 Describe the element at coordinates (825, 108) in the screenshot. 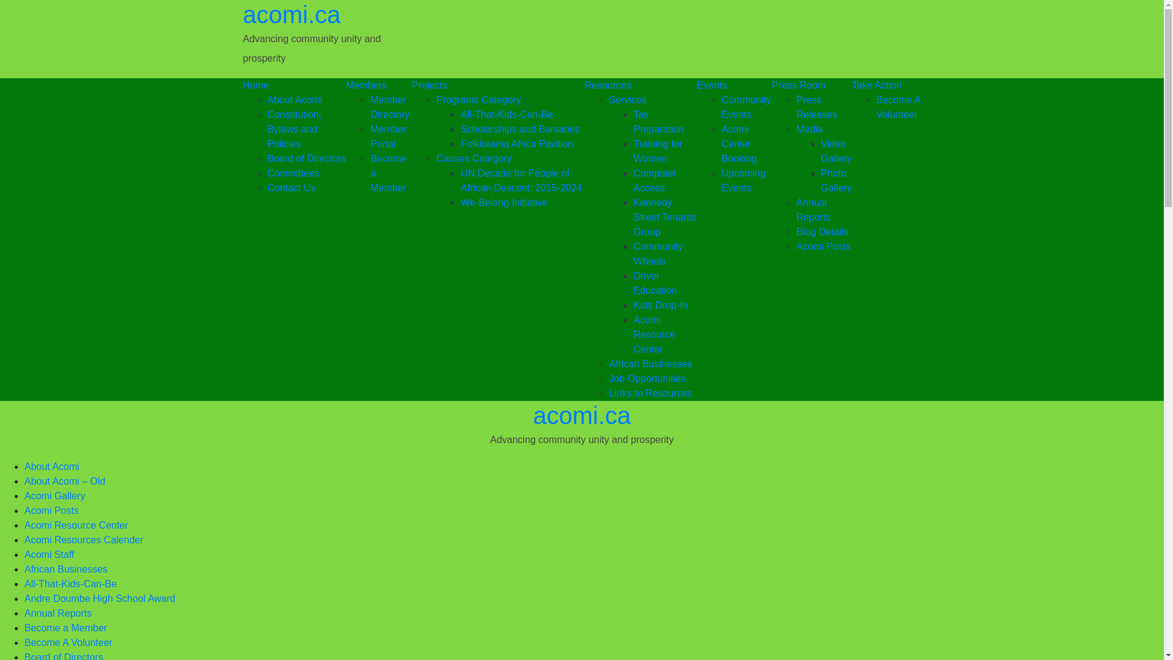

I see `Press Releases` at that location.